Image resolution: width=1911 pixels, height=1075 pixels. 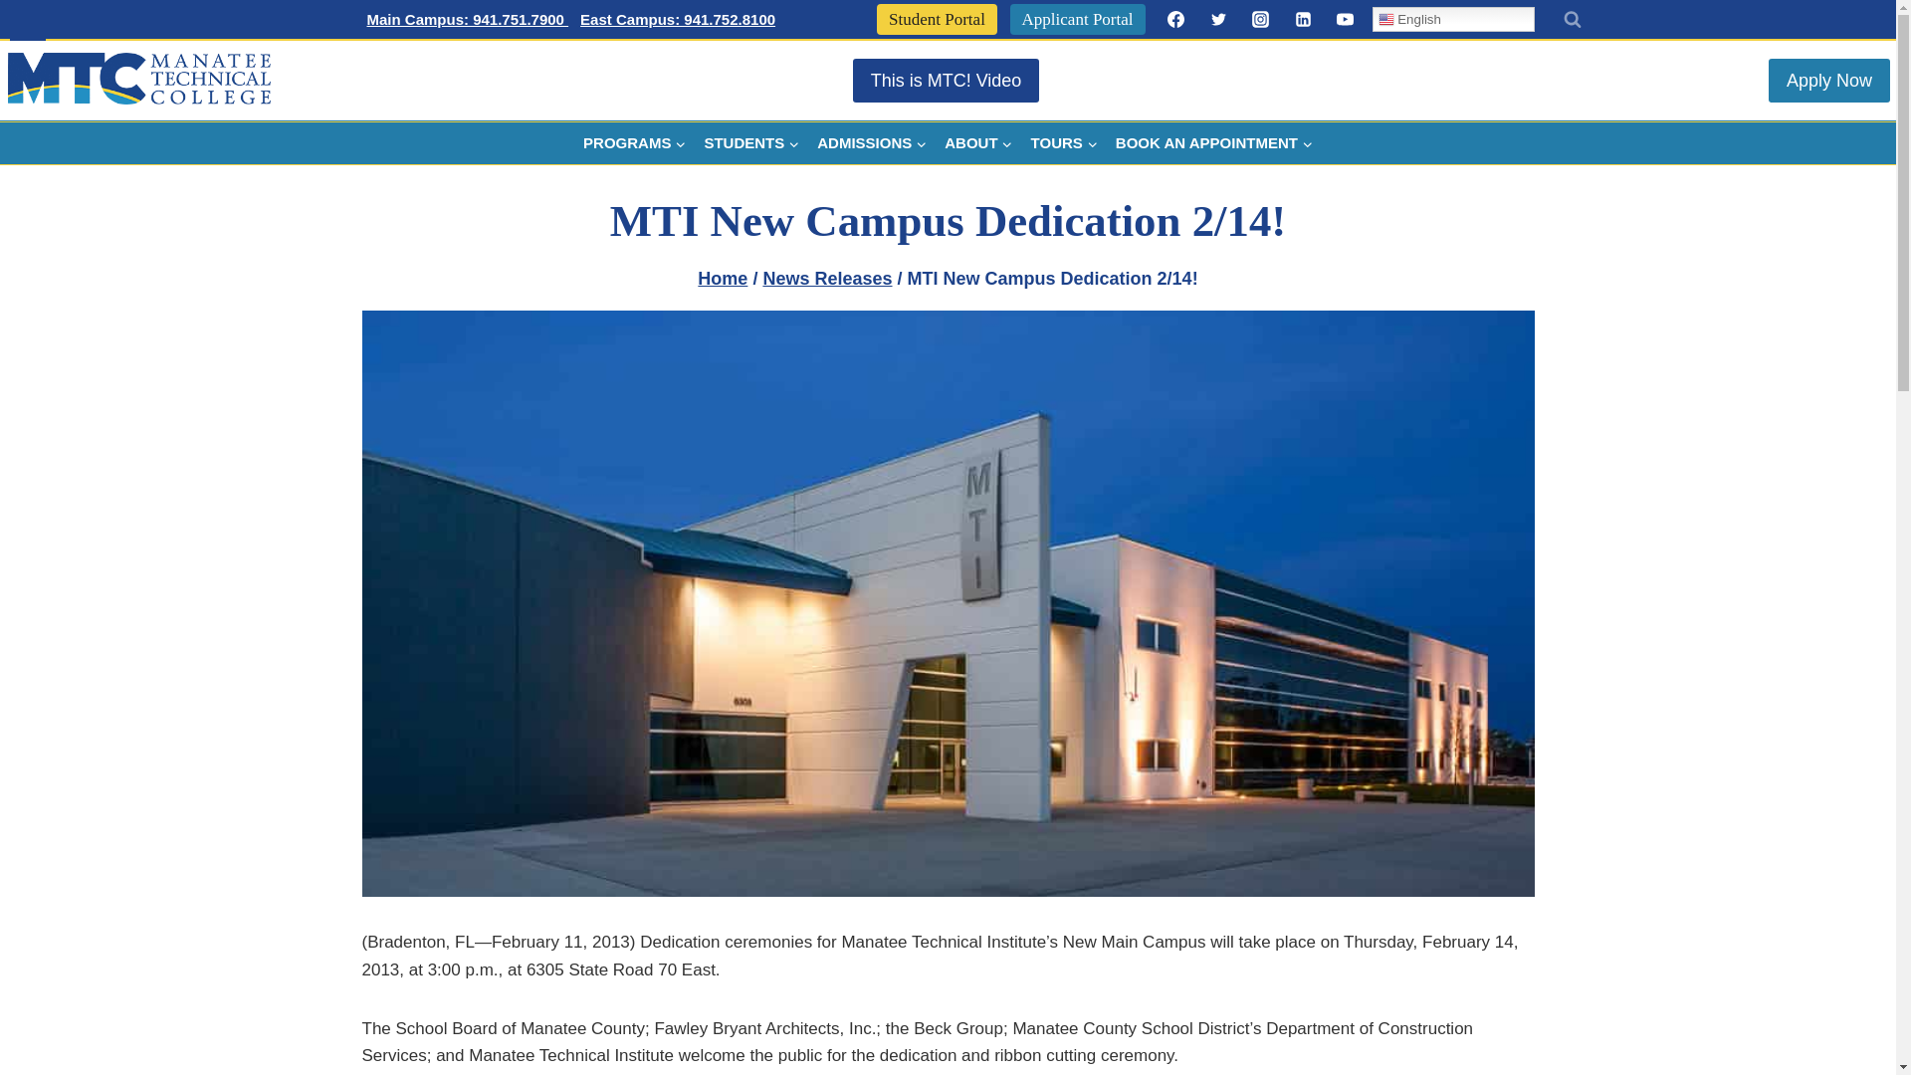 What do you see at coordinates (468, 20) in the screenshot?
I see `Main Campus: 941.751.7900 ` at bounding box center [468, 20].